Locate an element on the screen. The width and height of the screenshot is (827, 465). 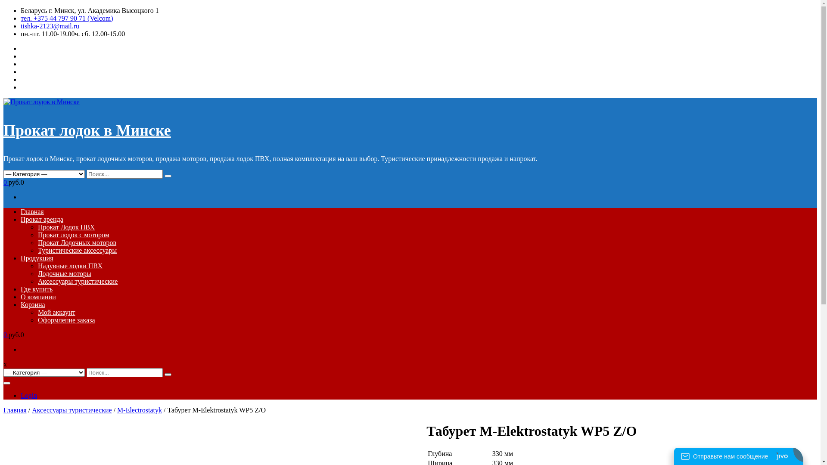
M-Electrostatyk is located at coordinates (140, 410).